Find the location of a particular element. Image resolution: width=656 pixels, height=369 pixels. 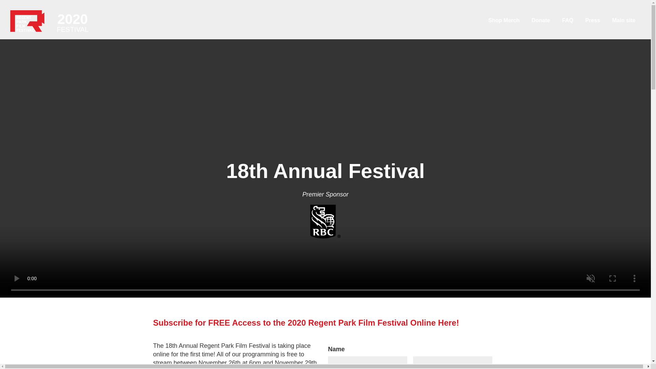

Donate is located at coordinates (541, 20).